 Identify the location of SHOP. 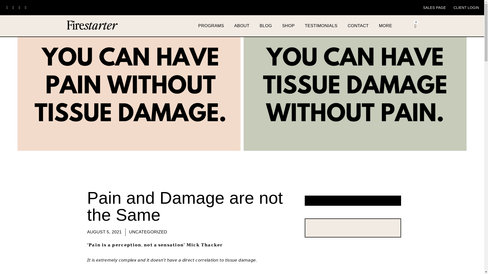
(288, 26).